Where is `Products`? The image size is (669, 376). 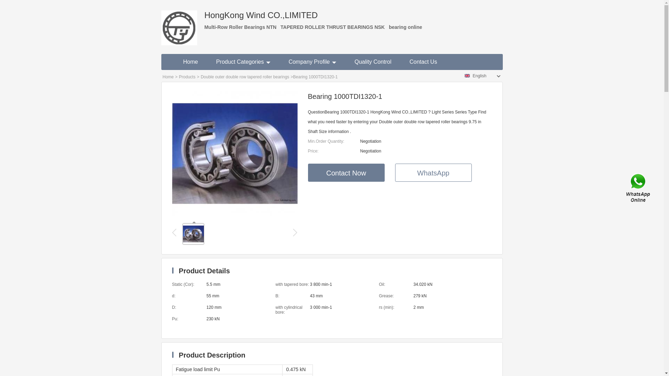
Products is located at coordinates (187, 77).